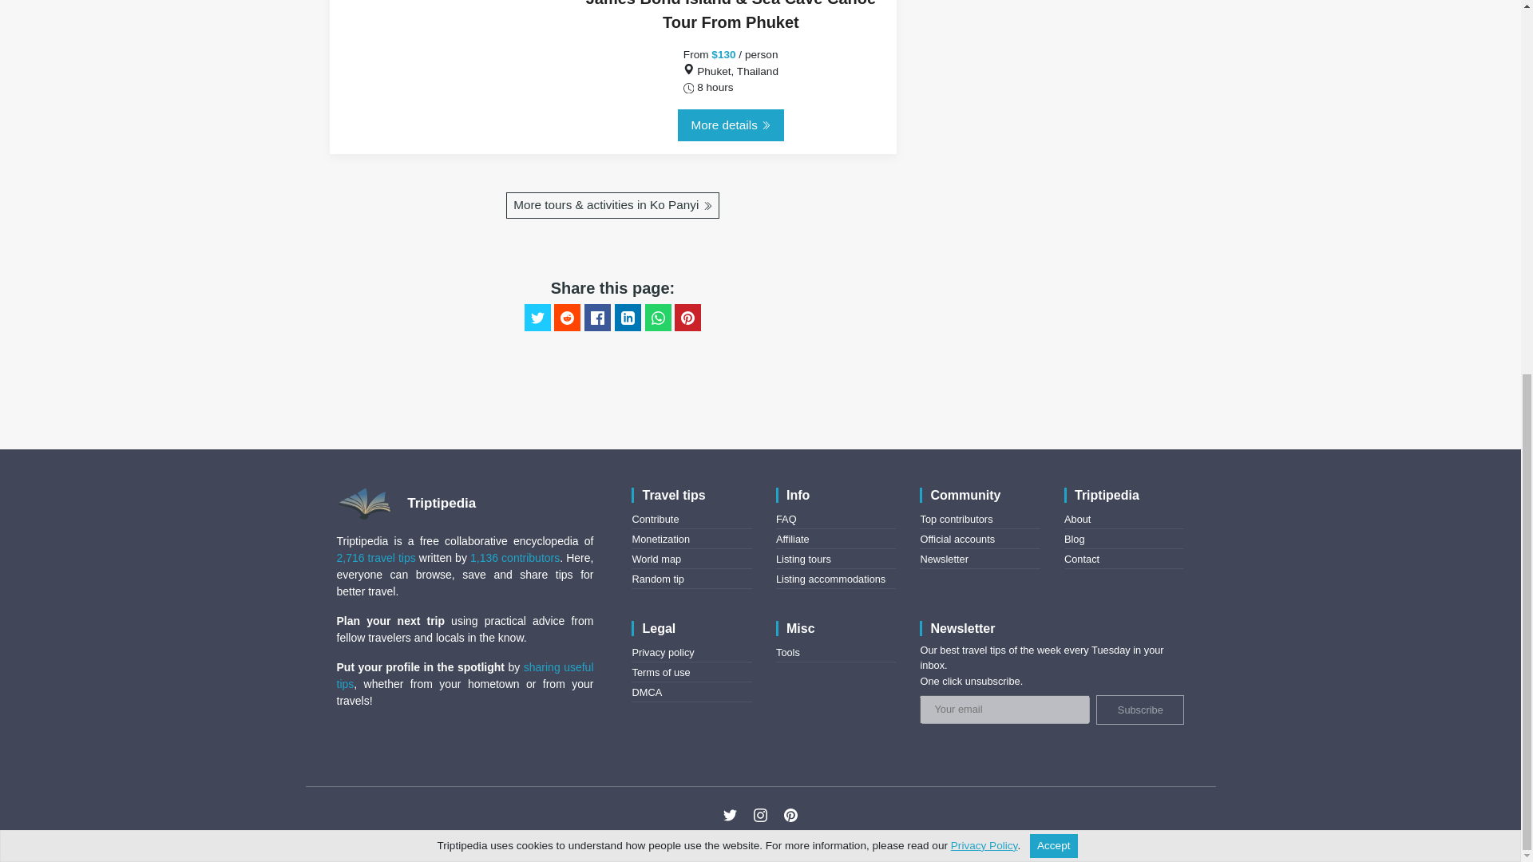 Image resolution: width=1533 pixels, height=862 pixels. What do you see at coordinates (655, 519) in the screenshot?
I see `Contribute` at bounding box center [655, 519].